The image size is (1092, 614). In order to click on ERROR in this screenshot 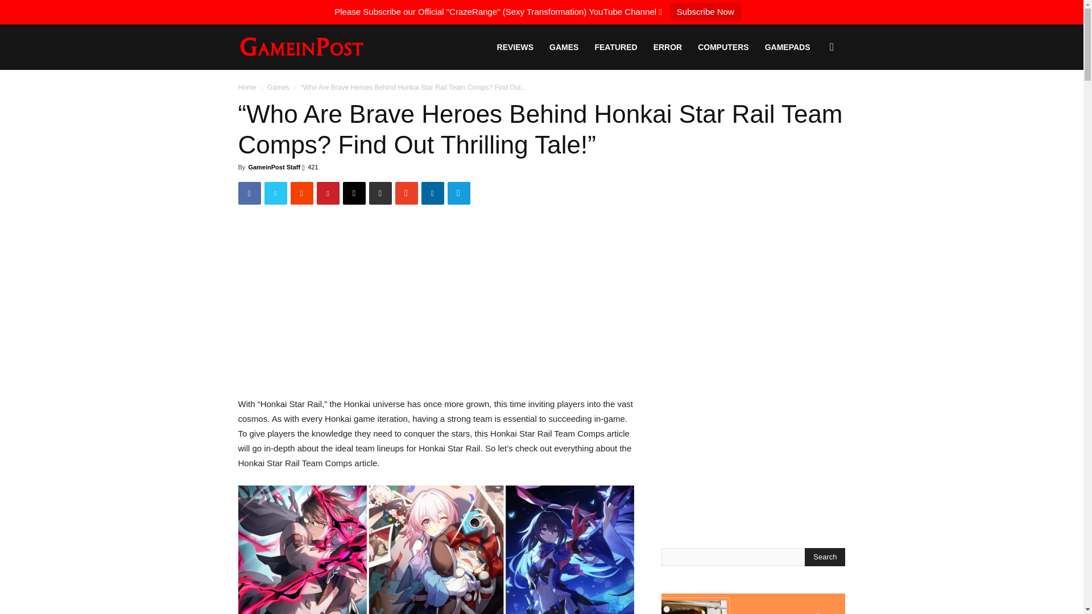, I will do `click(668, 47)`.